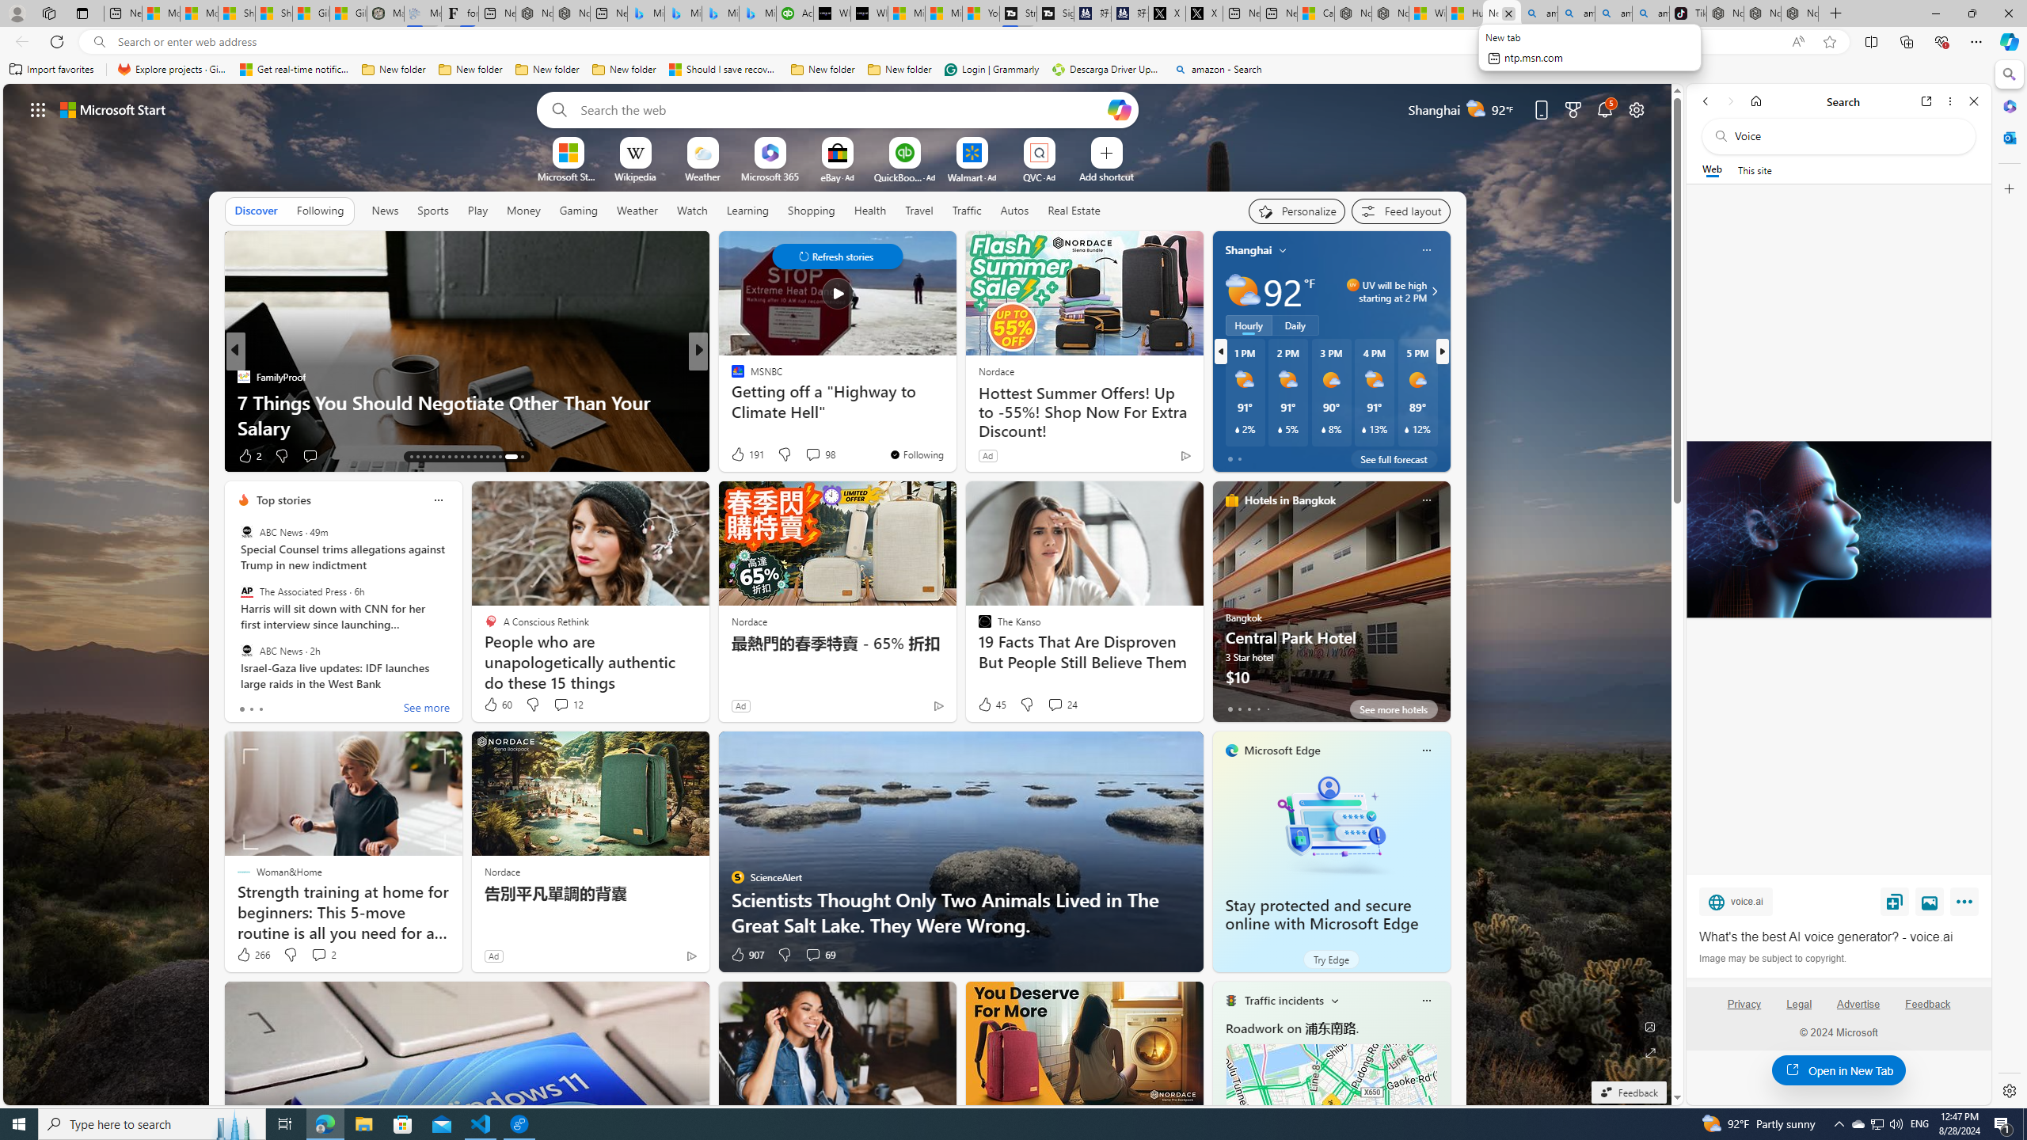 This screenshot has height=1140, width=2027. I want to click on View comments 69 Comment, so click(812, 955).